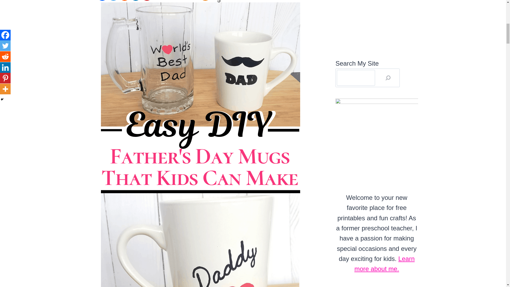 This screenshot has height=287, width=510. What do you see at coordinates (135, 1) in the screenshot?
I see `Twitter` at bounding box center [135, 1].